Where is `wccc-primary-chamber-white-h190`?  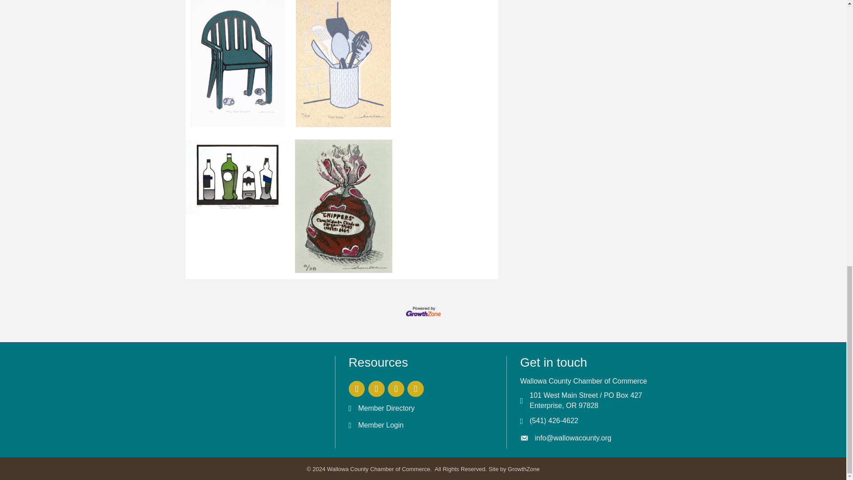 wccc-primary-chamber-white-h190 is located at coordinates (236, 401).